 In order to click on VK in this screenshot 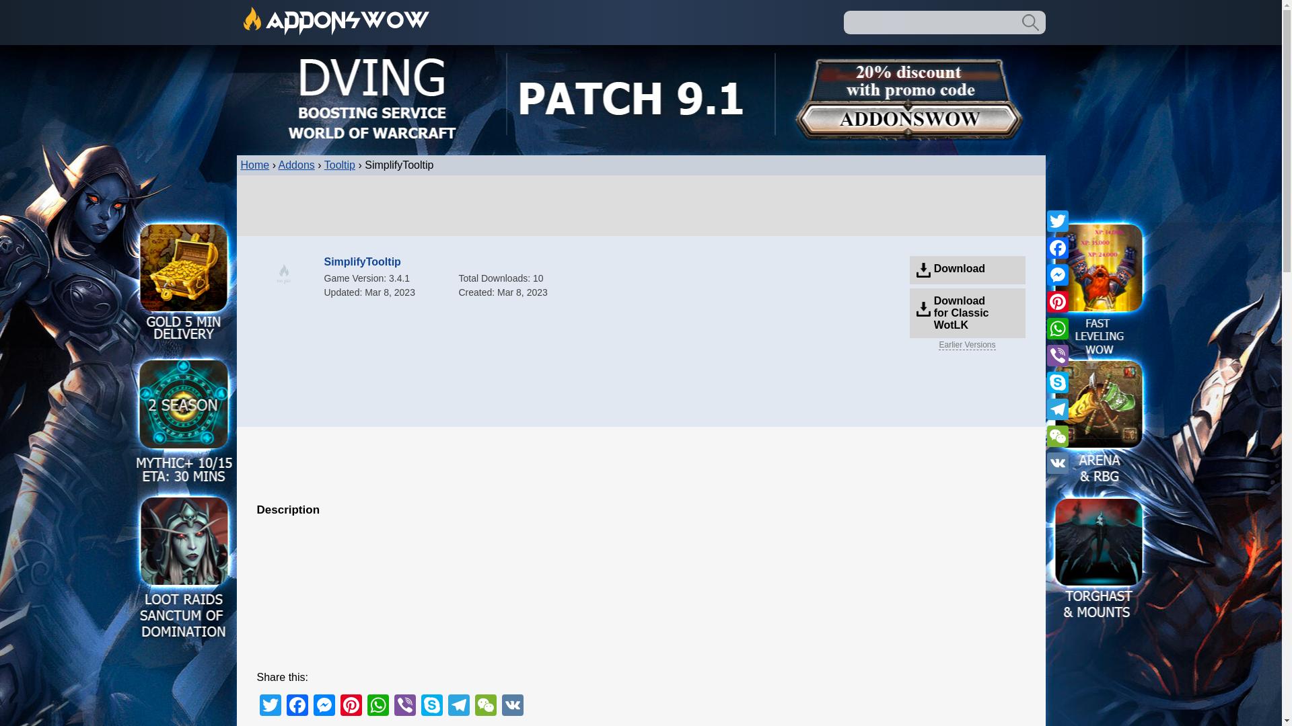, I will do `click(512, 707)`.